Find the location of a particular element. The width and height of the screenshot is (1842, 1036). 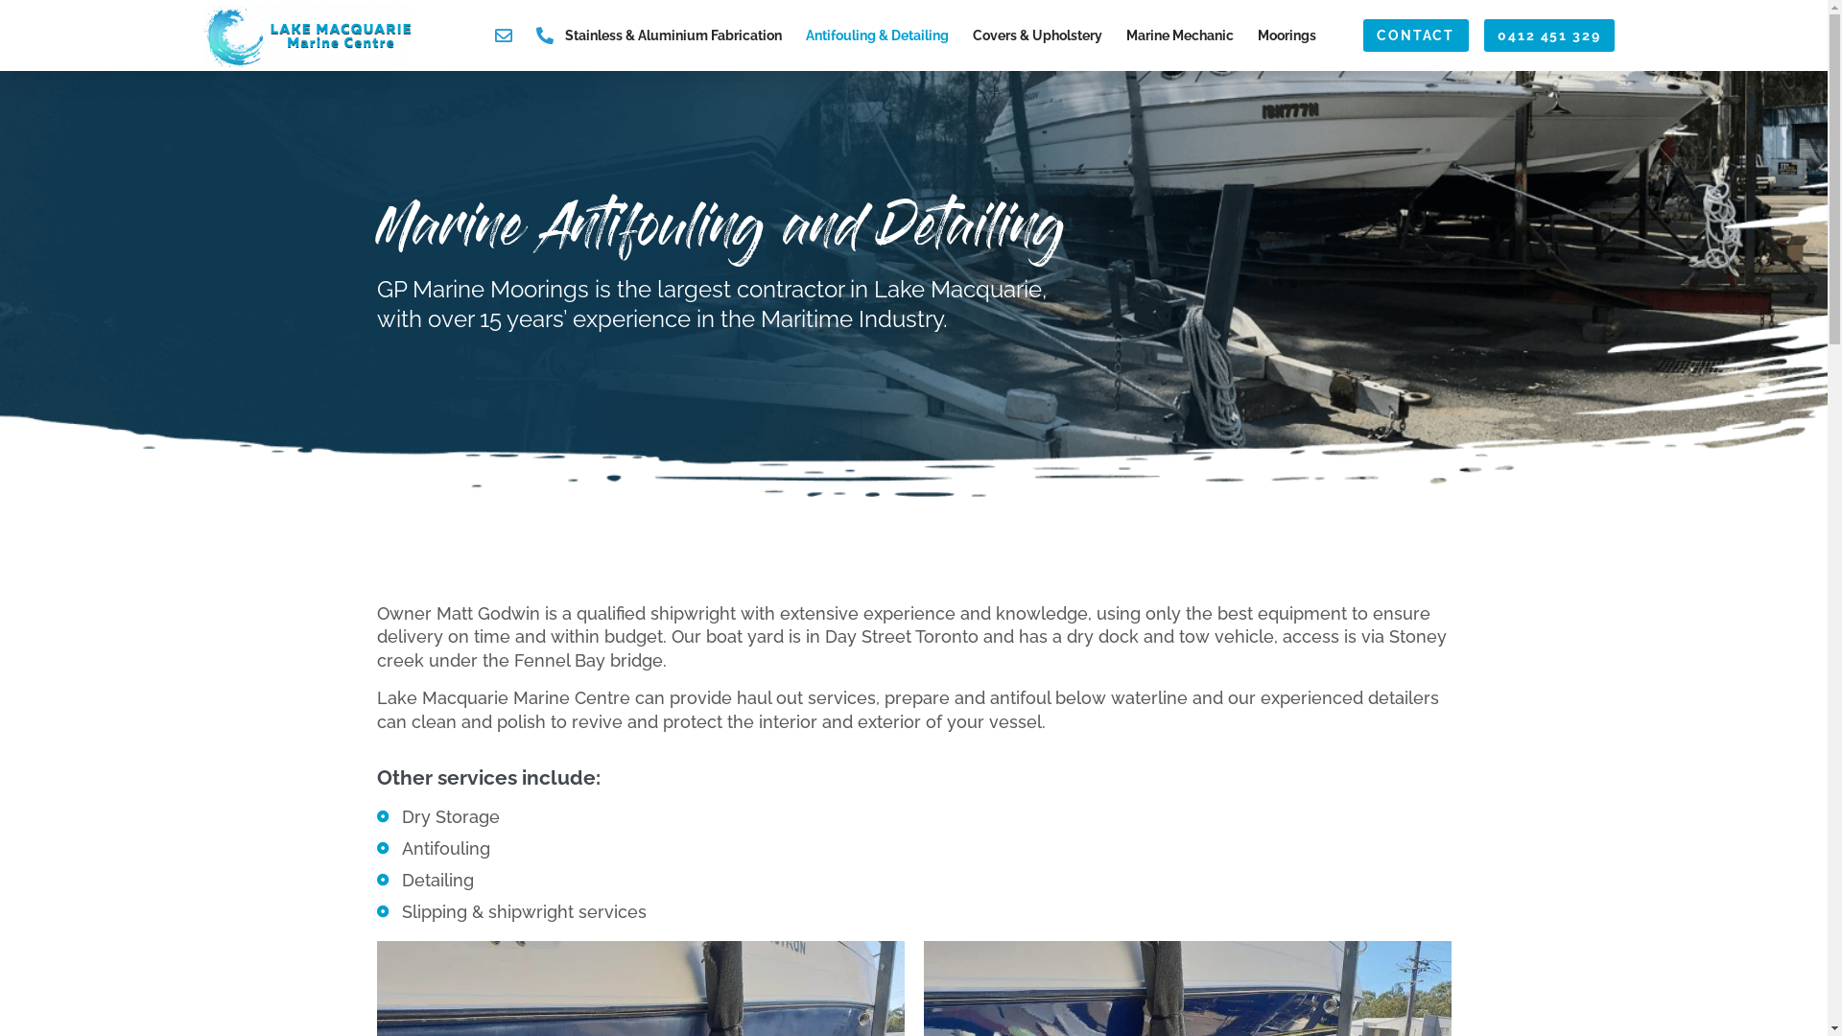

Antifouling & Detailing is located at coordinates (877, 35).